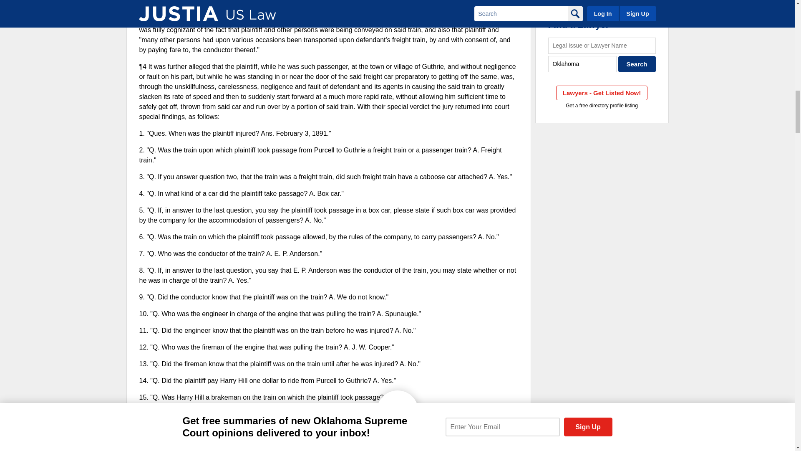 Image resolution: width=801 pixels, height=451 pixels. What do you see at coordinates (582, 63) in the screenshot?
I see `City, State` at bounding box center [582, 63].